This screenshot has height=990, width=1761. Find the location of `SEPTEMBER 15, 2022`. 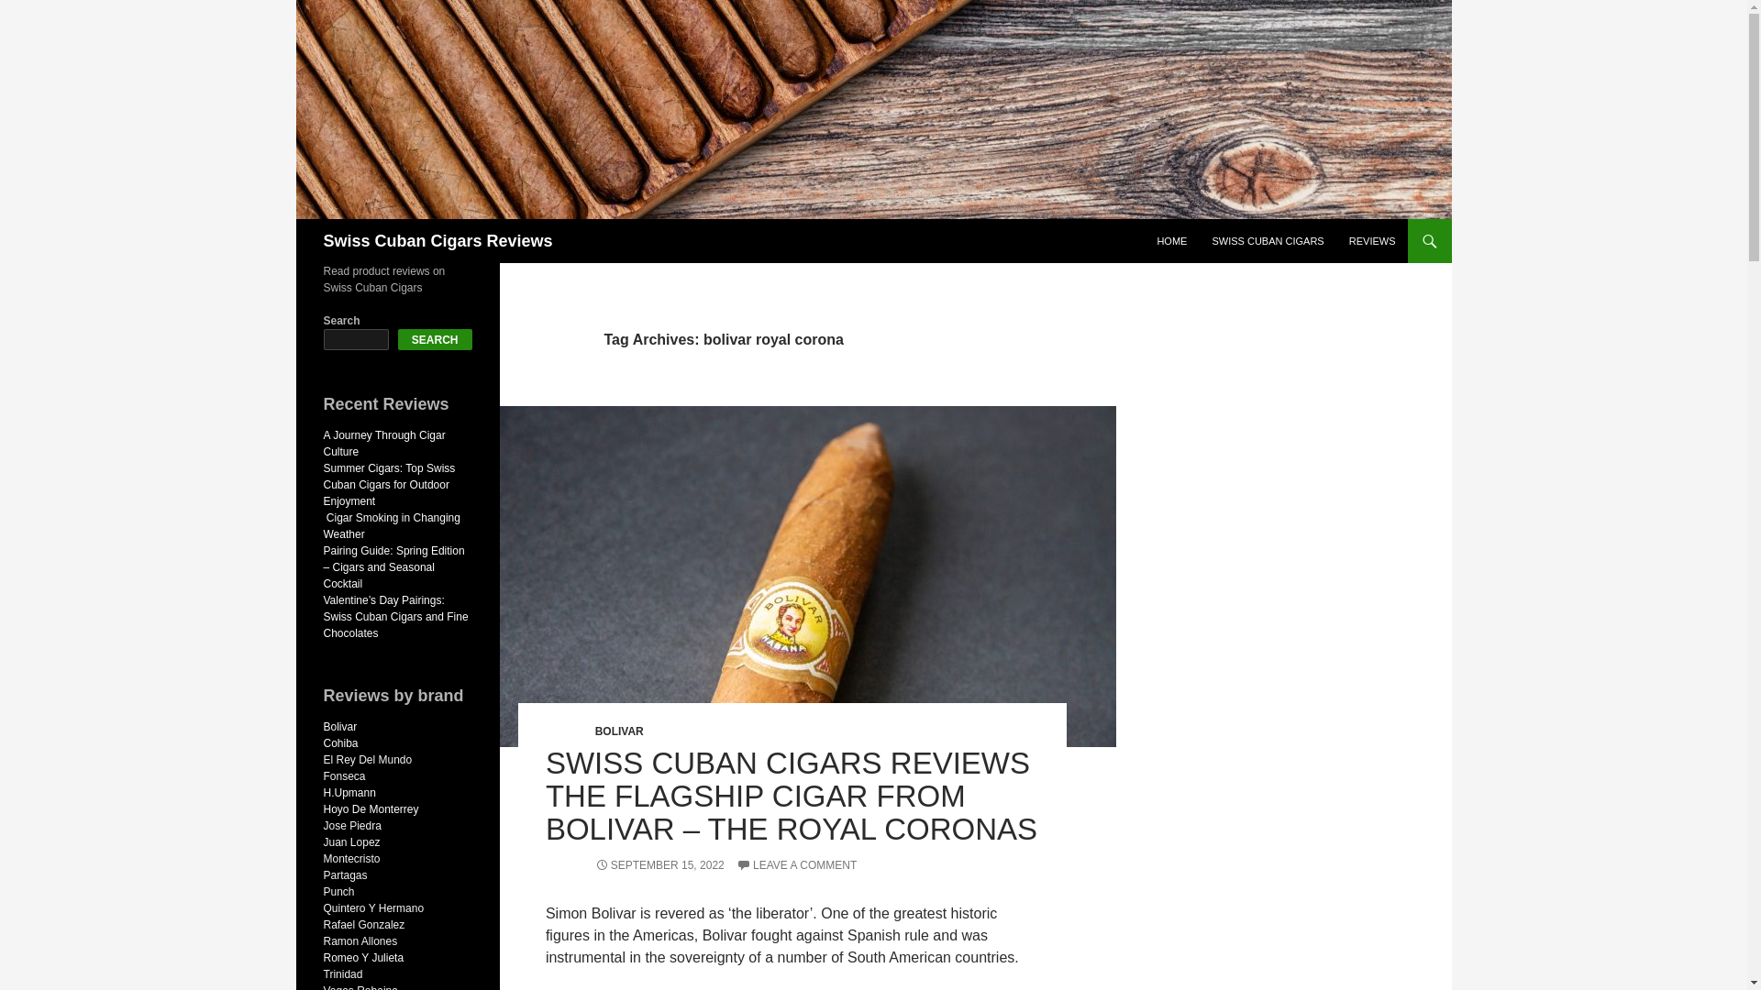

SEPTEMBER 15, 2022 is located at coordinates (659, 865).